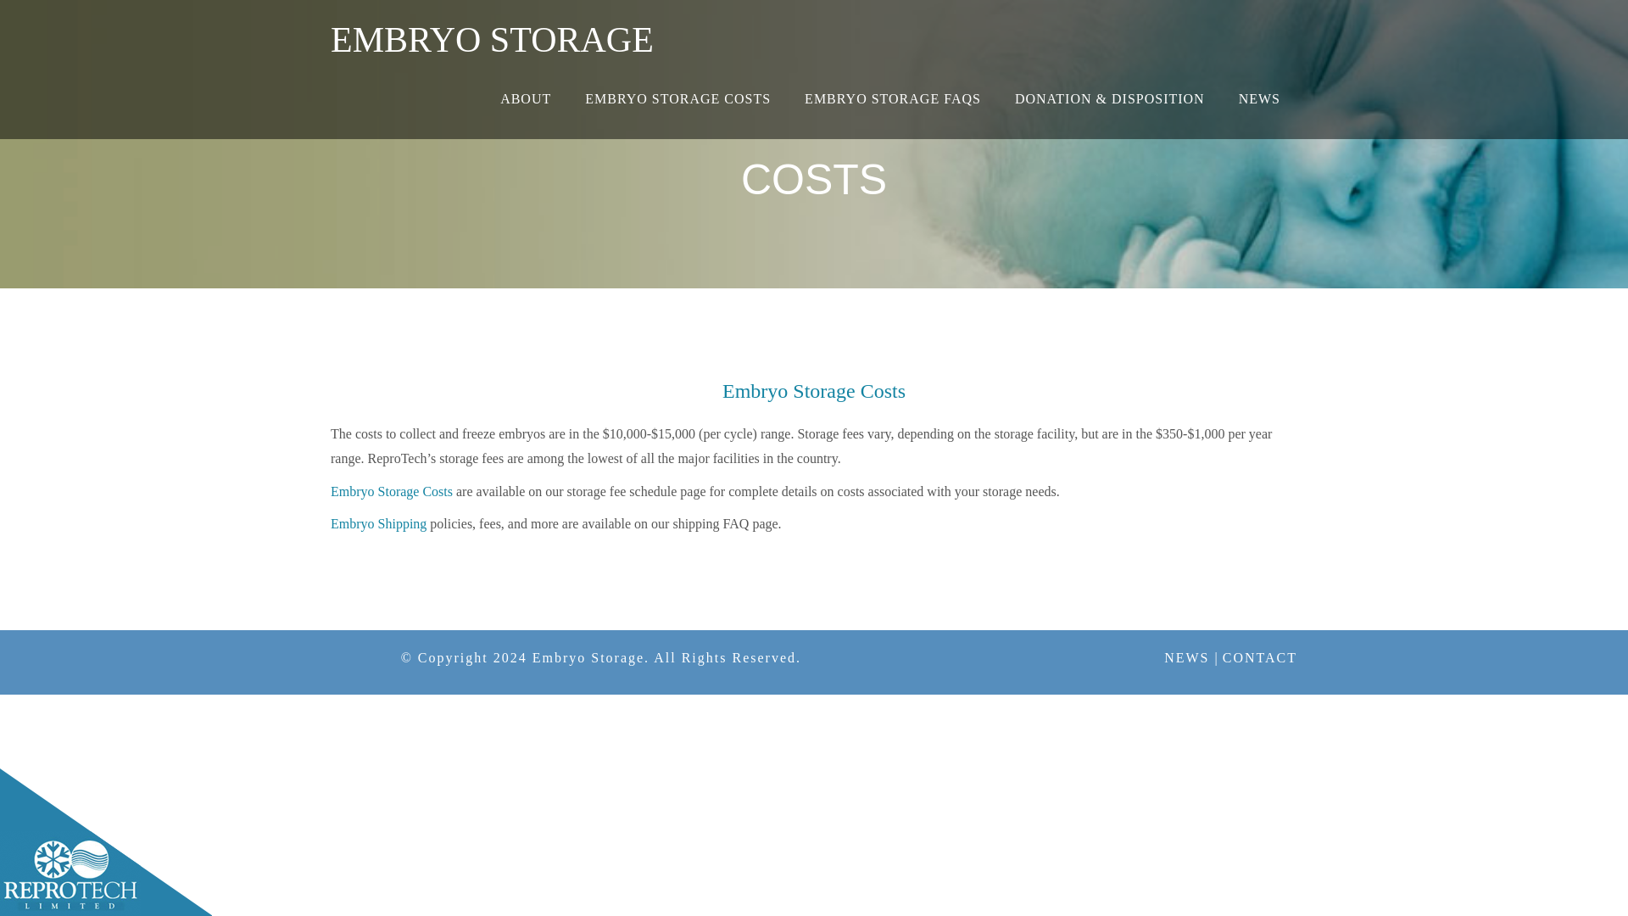  Describe the element at coordinates (1260, 99) in the screenshot. I see `NEWS` at that location.